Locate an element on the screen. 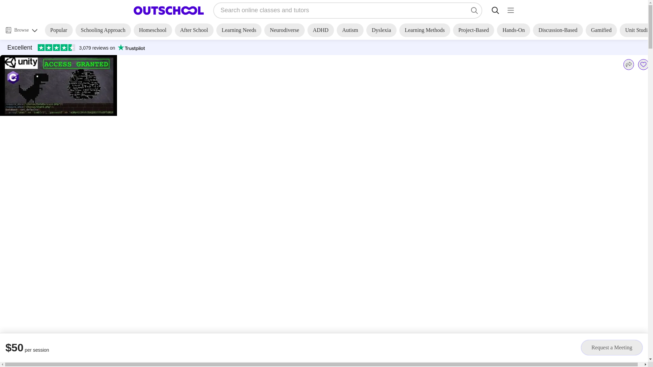 The image size is (653, 367). Homeschool is located at coordinates (153, 30).